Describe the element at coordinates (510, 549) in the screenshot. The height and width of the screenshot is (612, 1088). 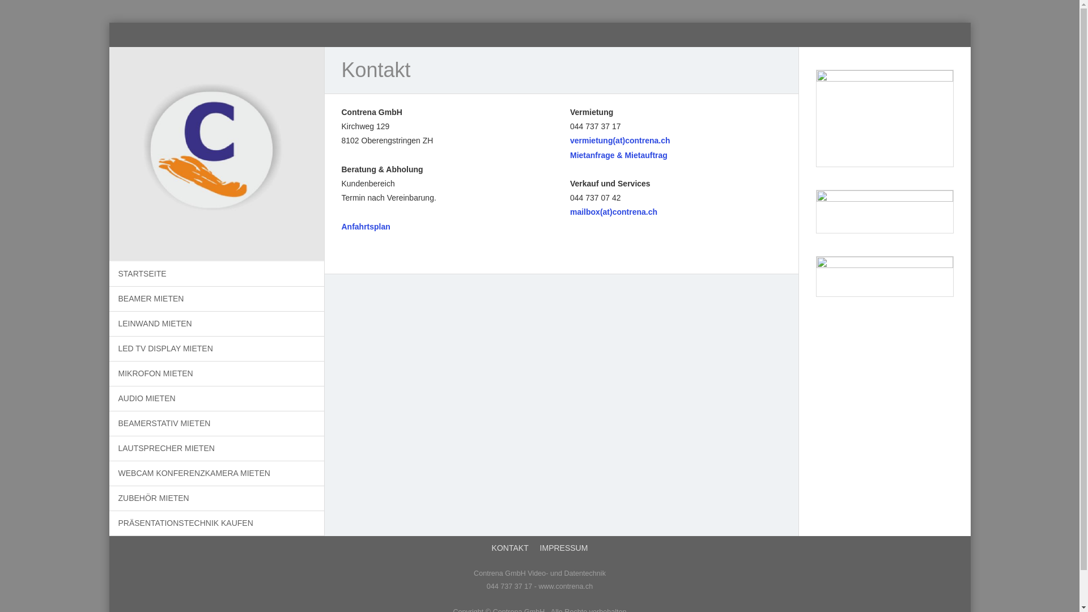
I see `KONTAKT` at that location.